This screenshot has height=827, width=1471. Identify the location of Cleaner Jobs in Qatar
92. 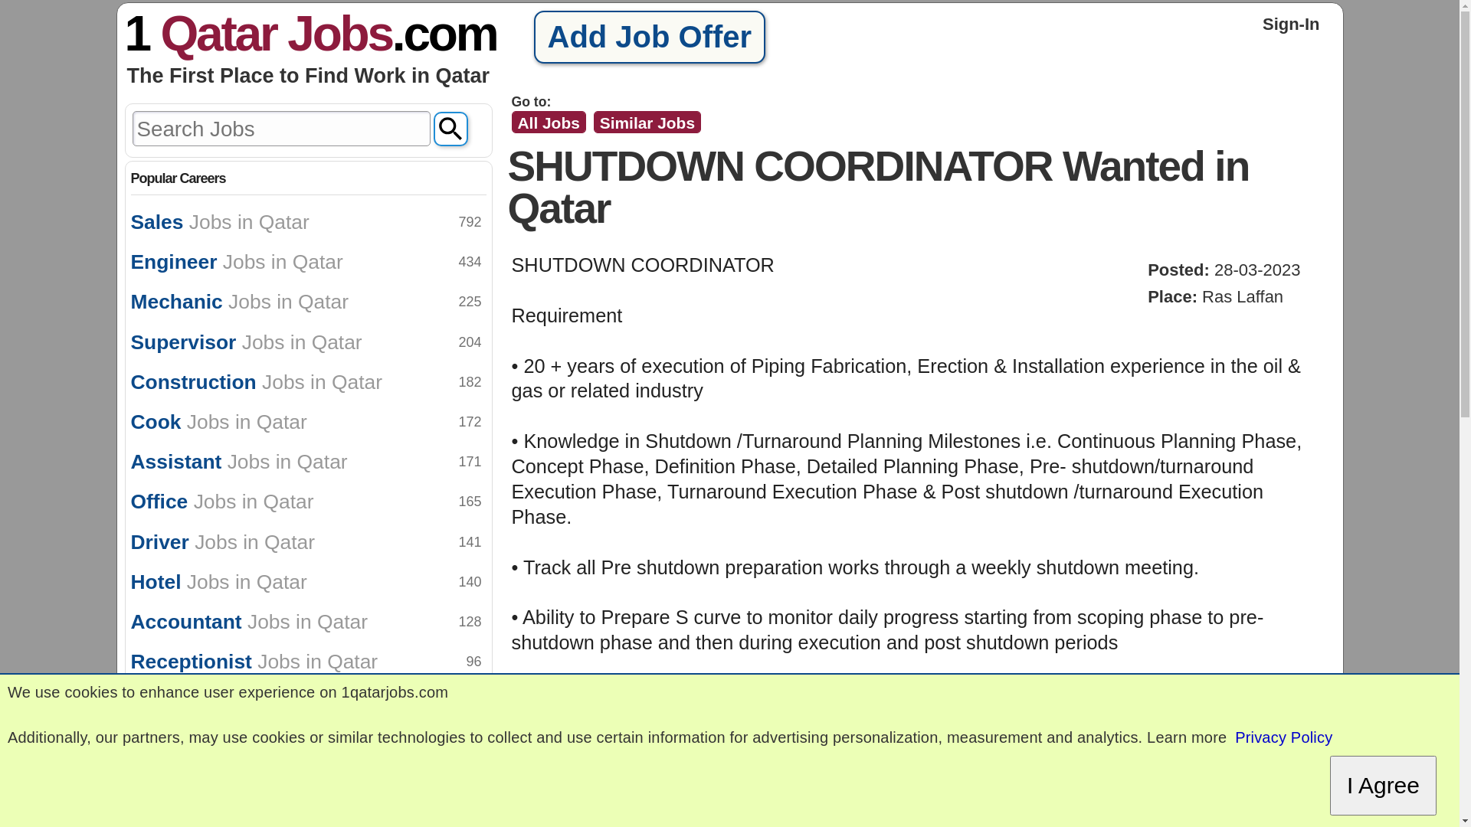
(308, 702).